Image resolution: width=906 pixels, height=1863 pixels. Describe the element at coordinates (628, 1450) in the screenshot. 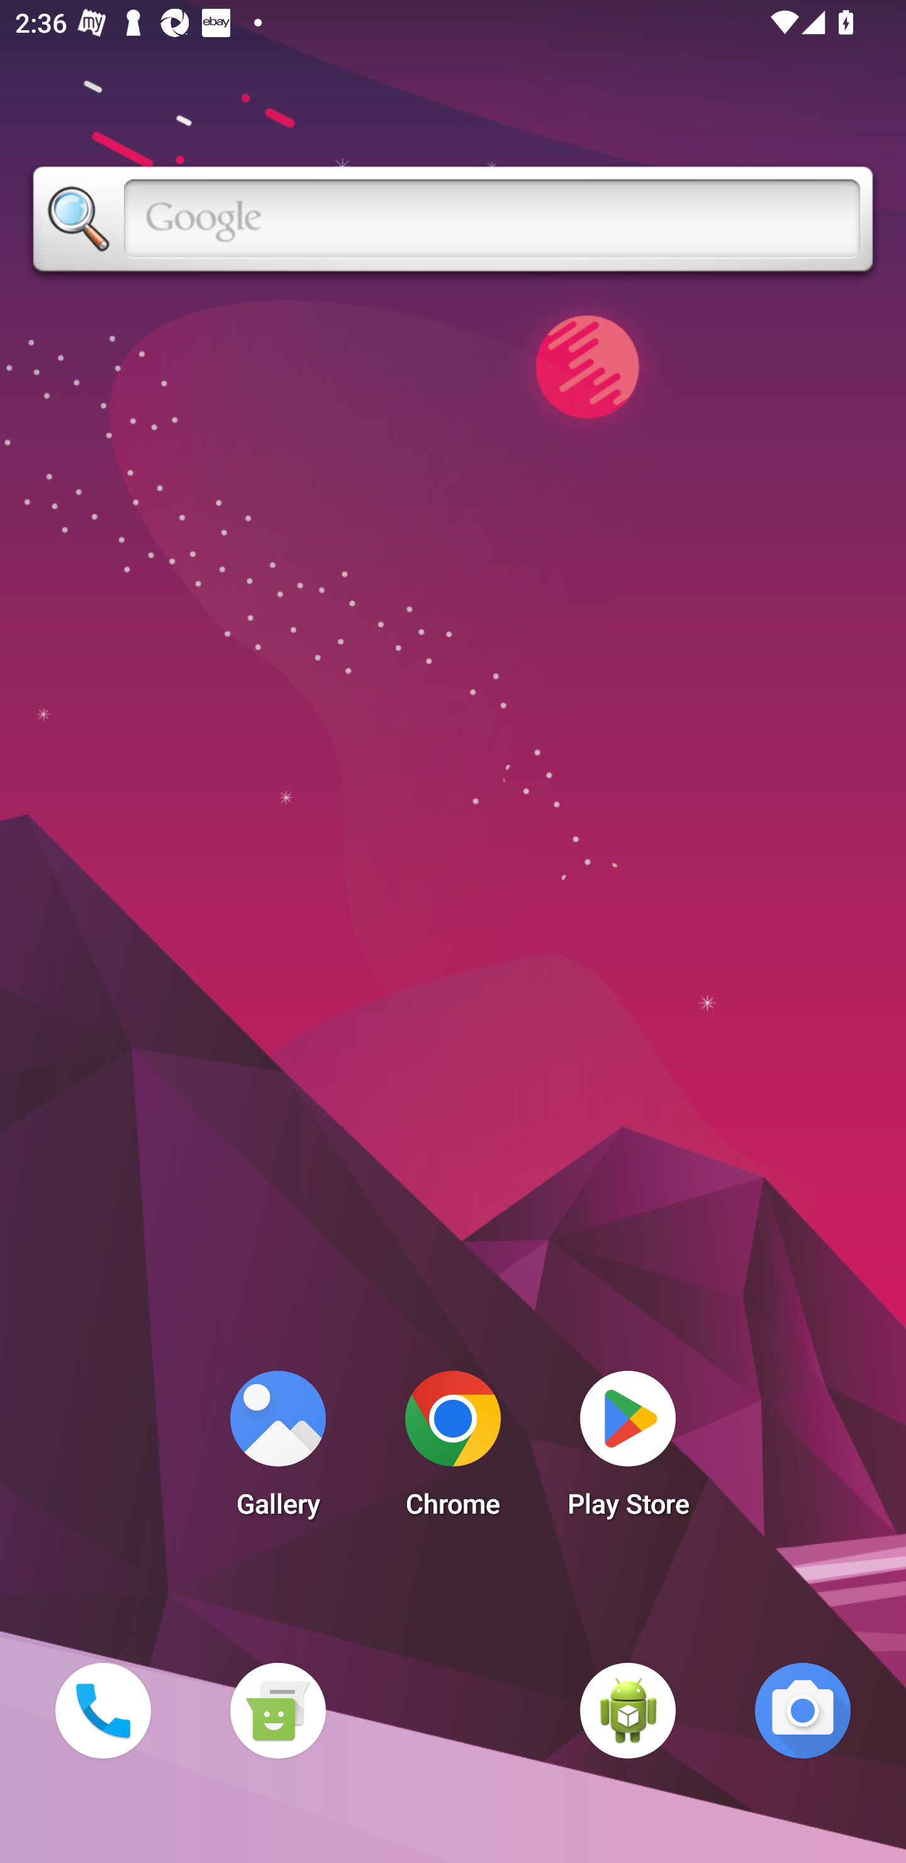

I see `Play Store` at that location.